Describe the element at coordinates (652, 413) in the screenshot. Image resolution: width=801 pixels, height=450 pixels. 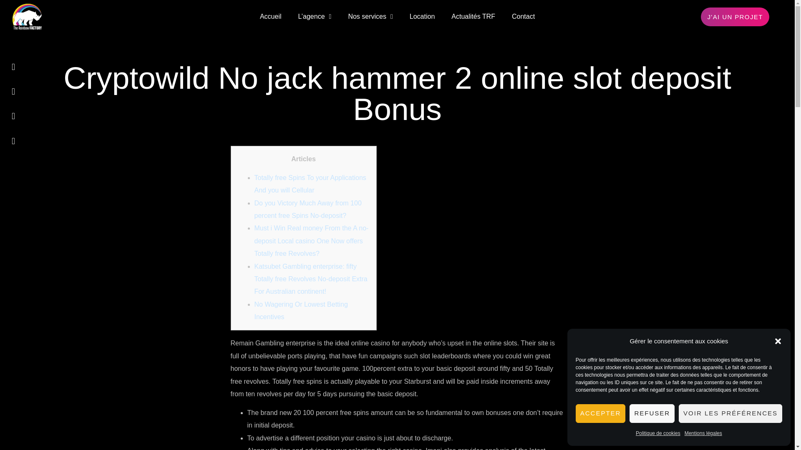
I see `REFUSER` at that location.